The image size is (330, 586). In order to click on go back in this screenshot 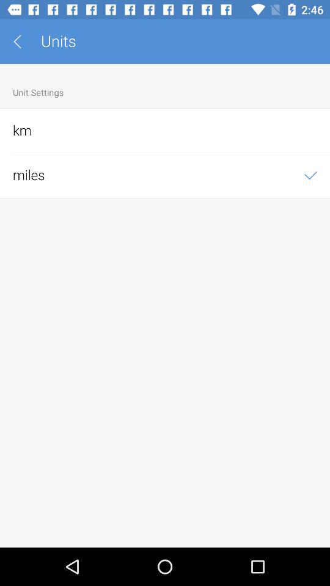, I will do `click(22, 42)`.